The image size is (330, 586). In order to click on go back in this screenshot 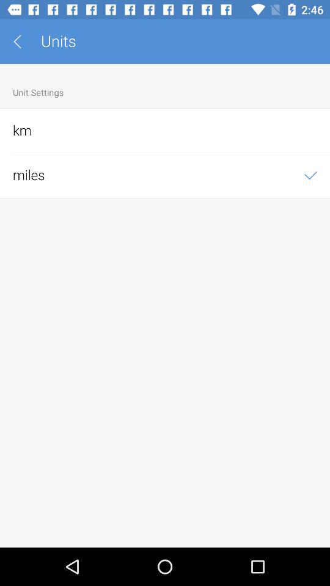, I will do `click(22, 42)`.